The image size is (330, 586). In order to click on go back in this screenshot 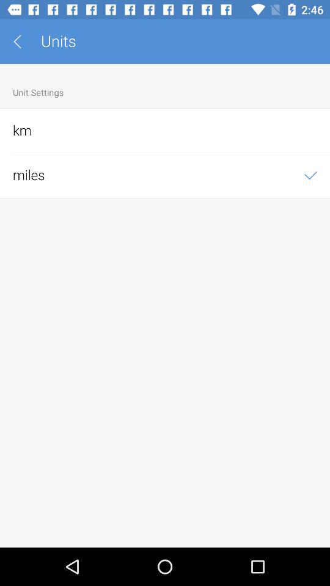, I will do `click(22, 42)`.